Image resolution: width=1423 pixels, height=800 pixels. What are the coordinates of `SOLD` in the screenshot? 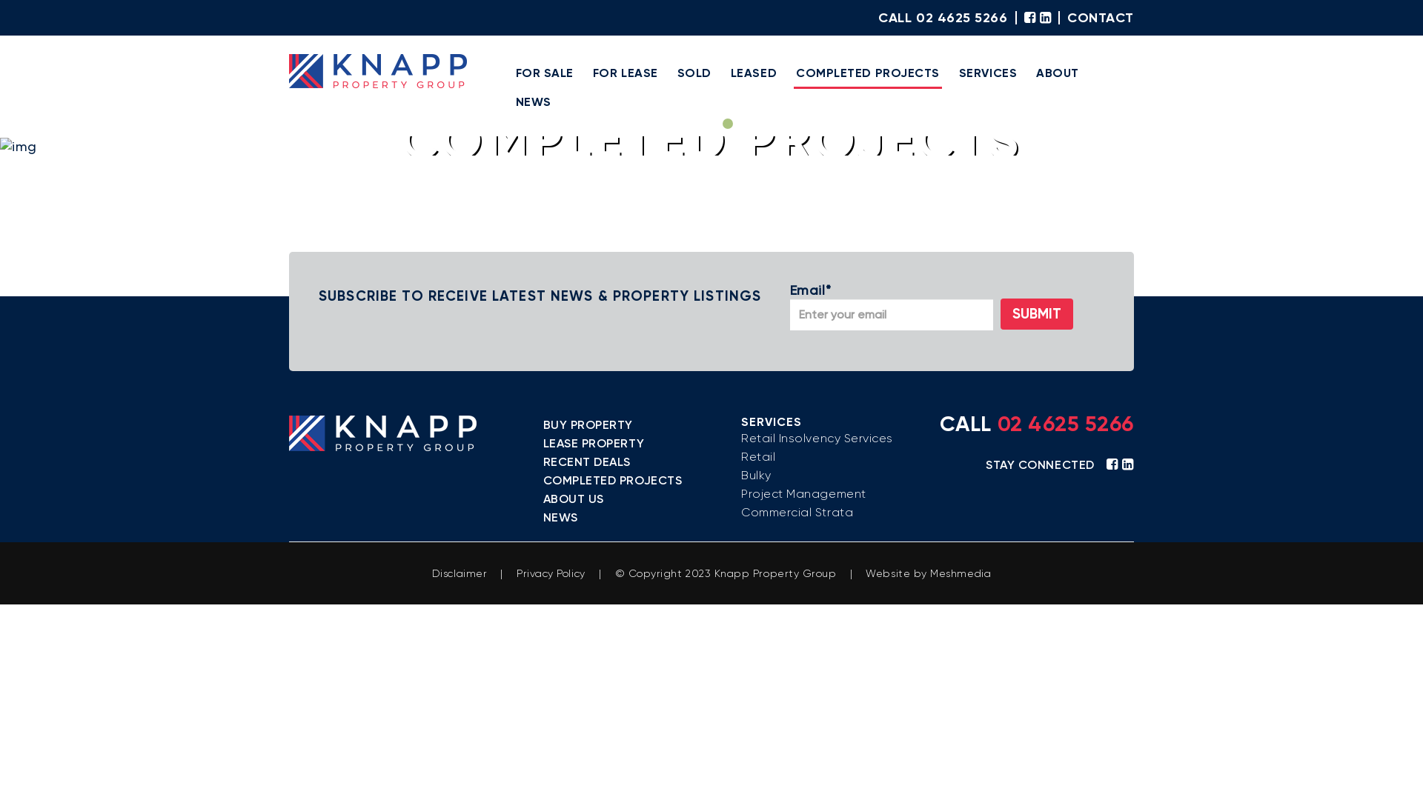 It's located at (694, 74).